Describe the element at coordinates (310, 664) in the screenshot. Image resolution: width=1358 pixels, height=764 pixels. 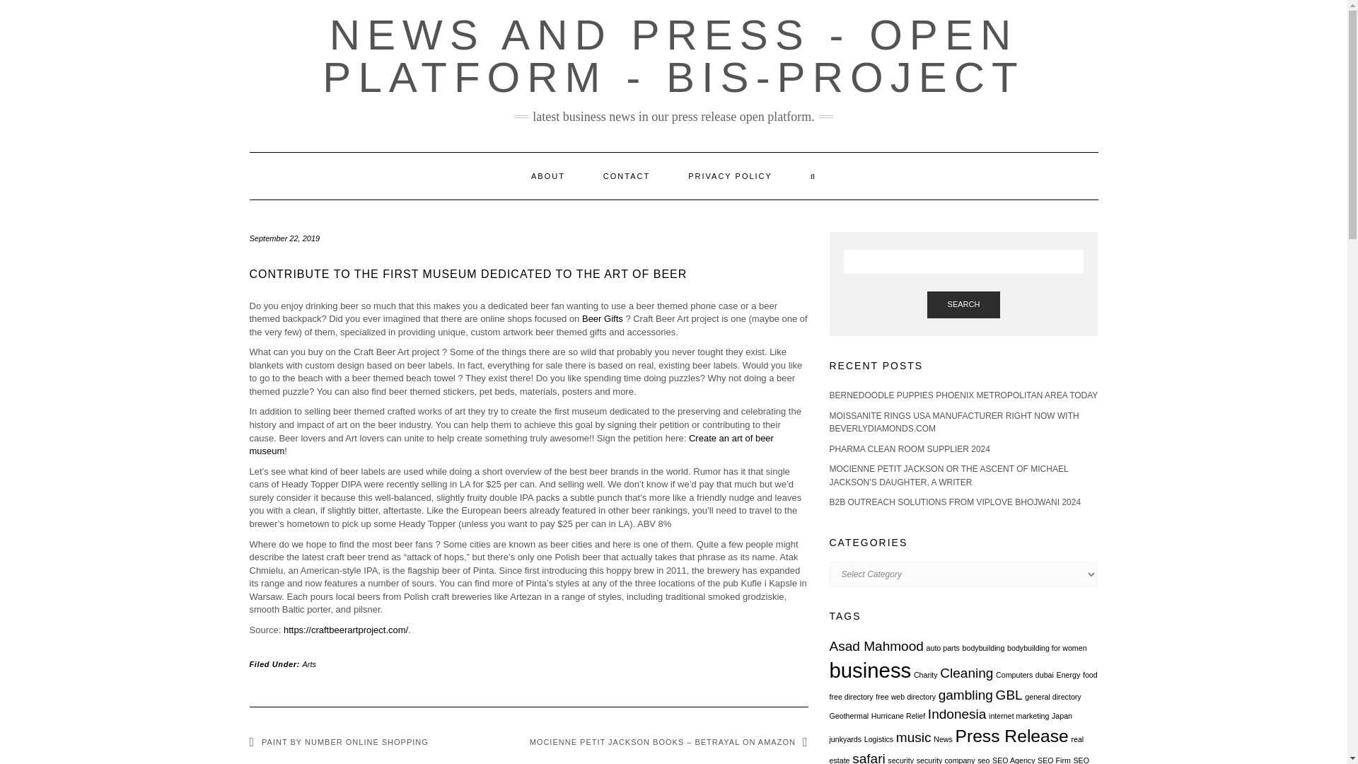
I see `Arts` at that location.